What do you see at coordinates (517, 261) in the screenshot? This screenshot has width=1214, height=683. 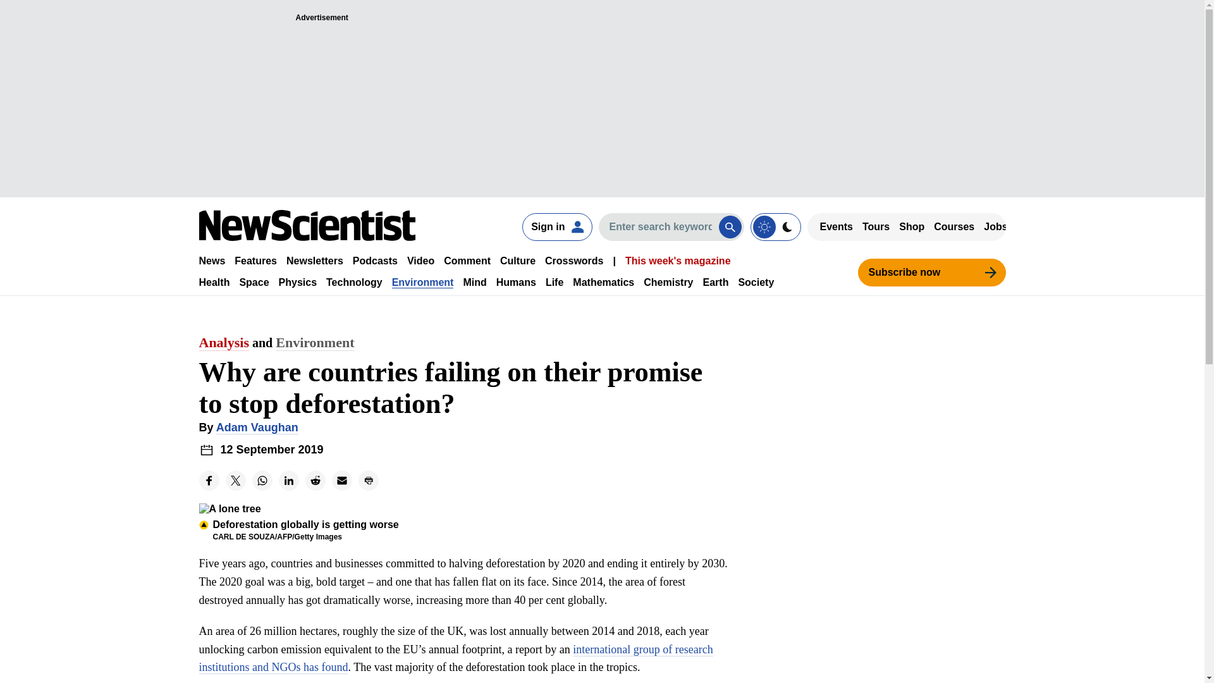 I see `Culture` at bounding box center [517, 261].